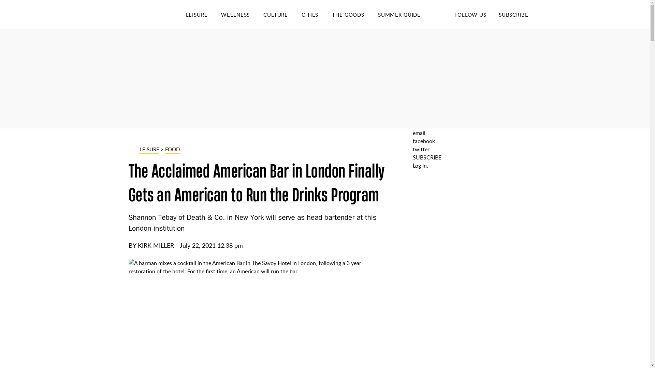 The height and width of the screenshot is (368, 655). What do you see at coordinates (317, 15) in the screenshot?
I see `CITIES` at bounding box center [317, 15].